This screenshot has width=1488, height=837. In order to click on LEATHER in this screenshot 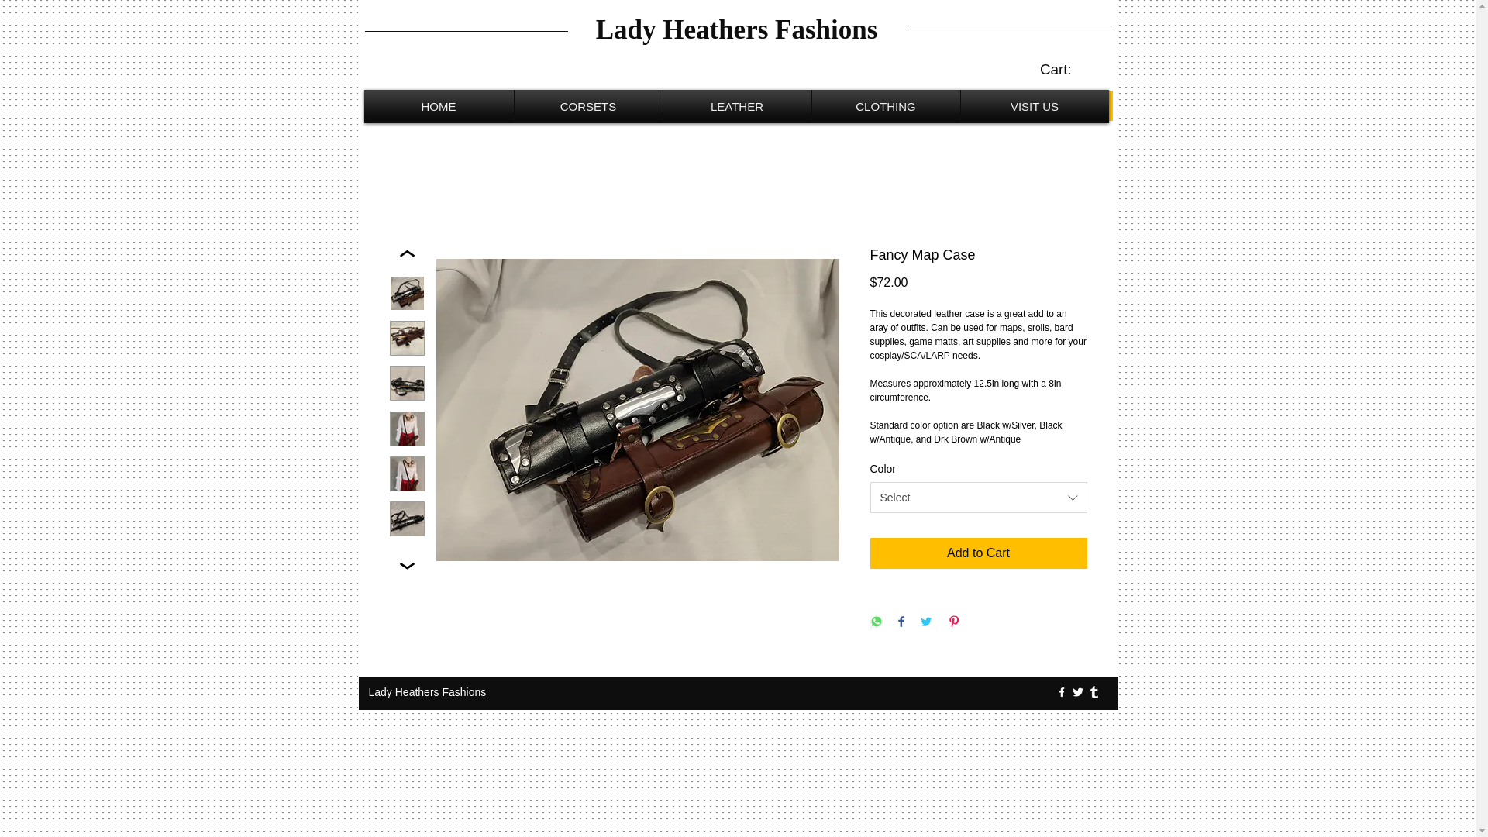, I will do `click(736, 105)`.